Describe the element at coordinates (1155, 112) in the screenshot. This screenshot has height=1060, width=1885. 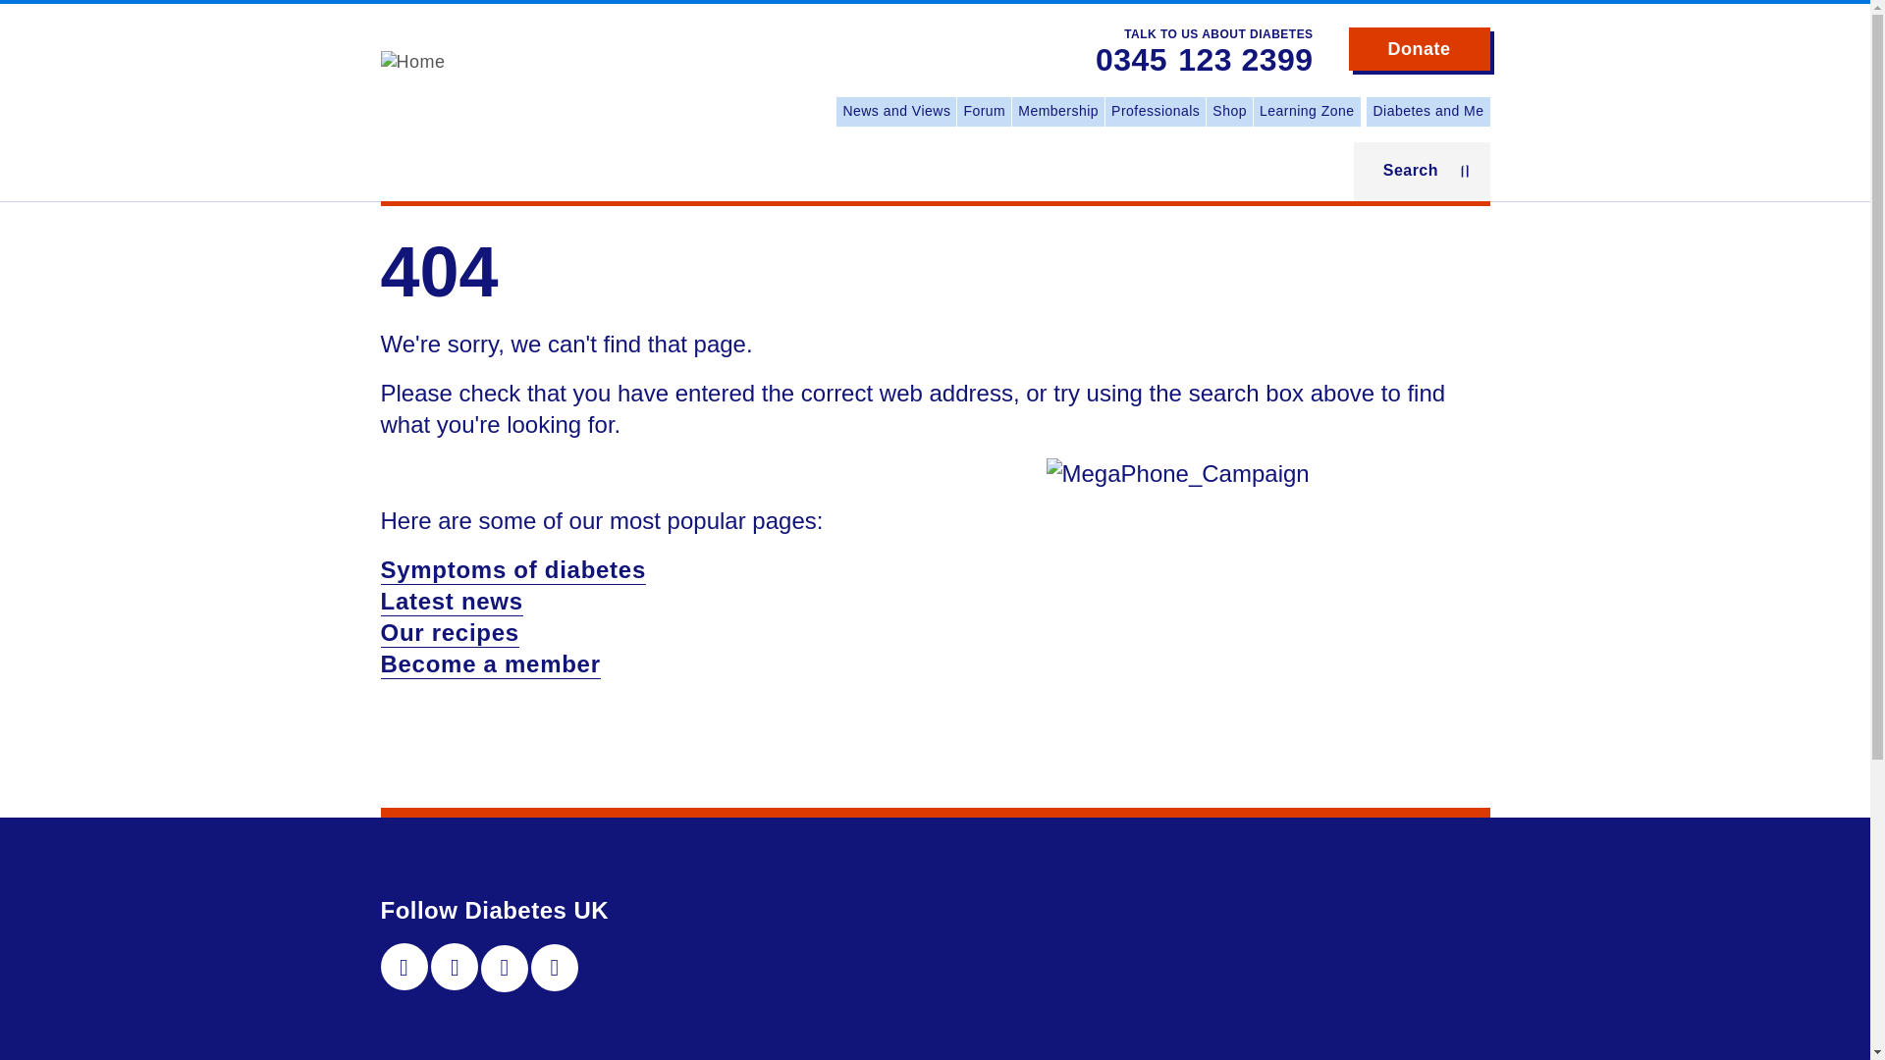
I see `Professionals` at that location.